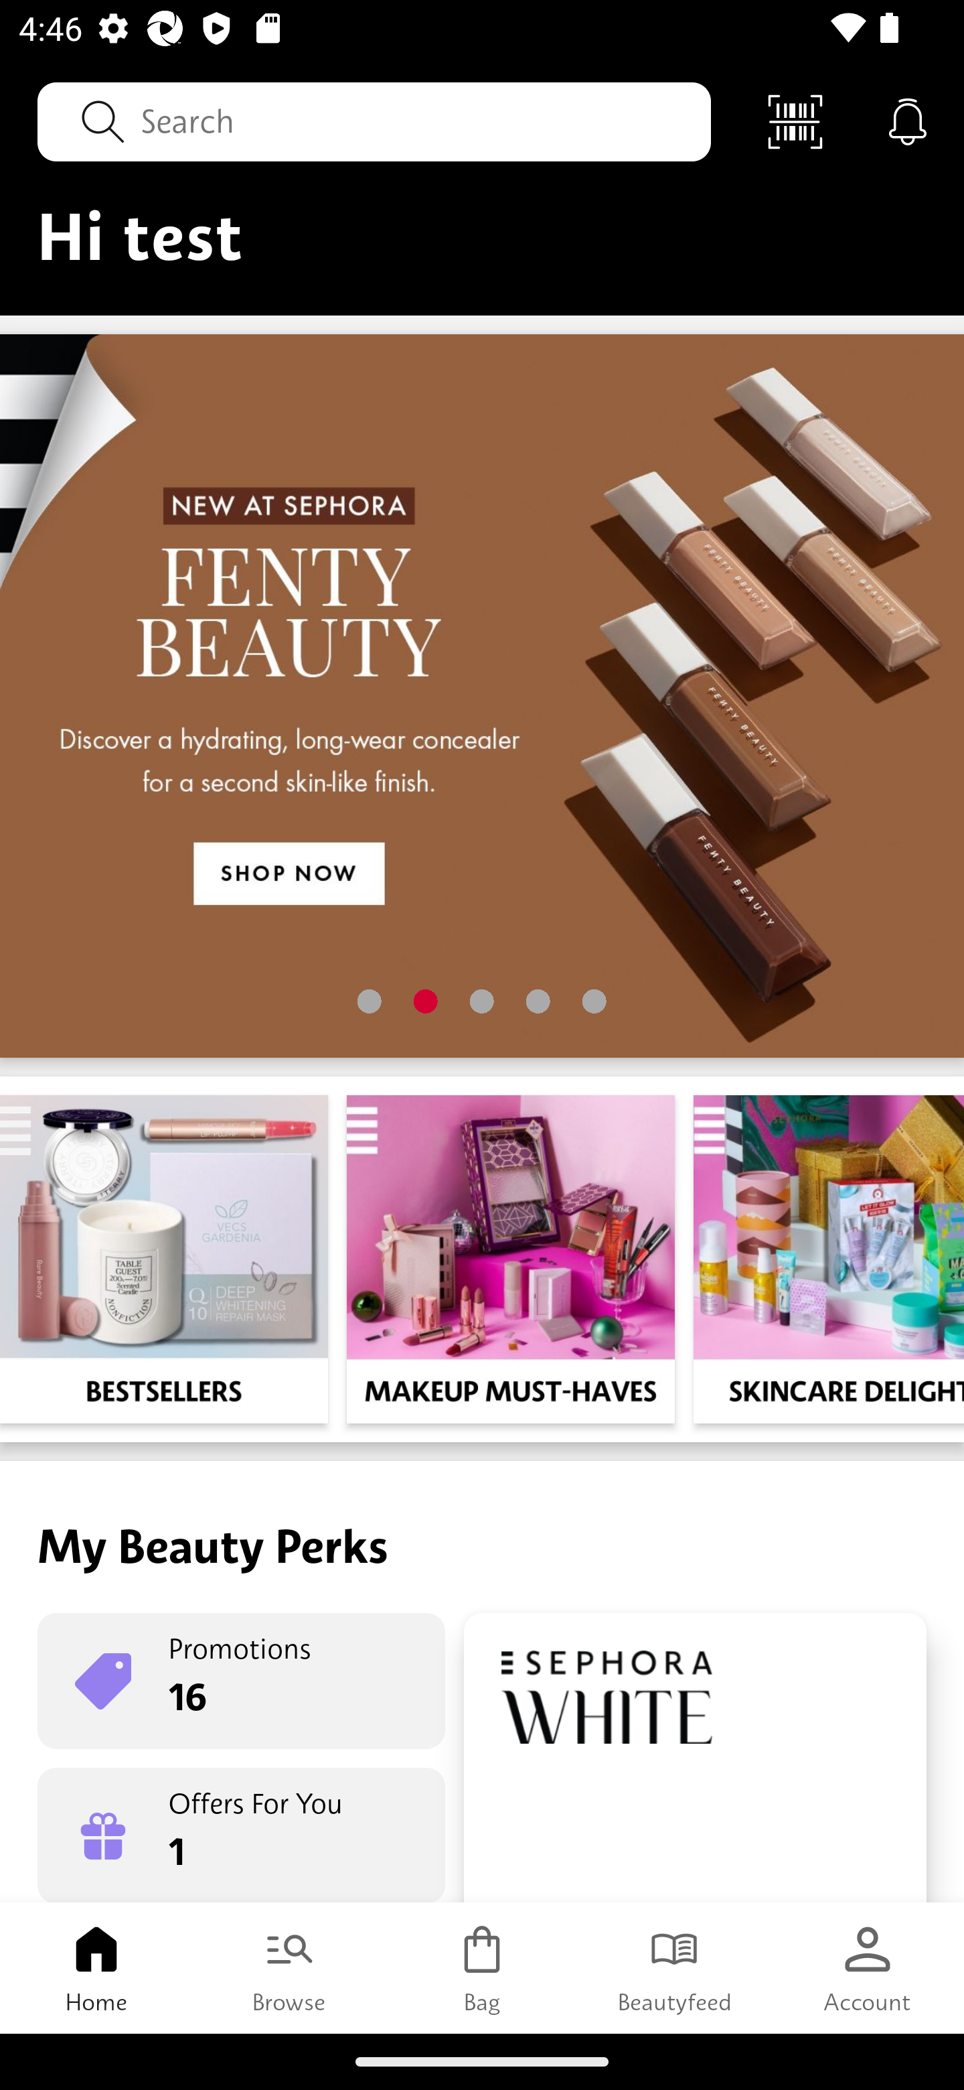 The height and width of the screenshot is (2090, 964). What do you see at coordinates (908, 121) in the screenshot?
I see `Notifications` at bounding box center [908, 121].